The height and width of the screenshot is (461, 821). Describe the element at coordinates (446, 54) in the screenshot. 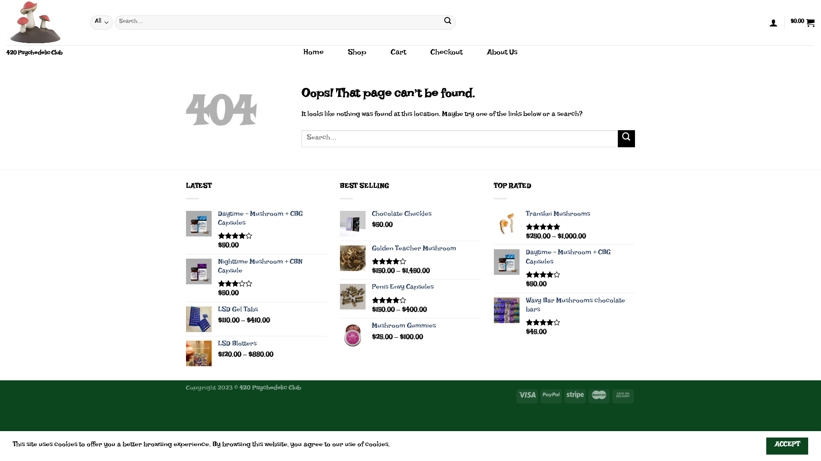

I see `Checkout` at that location.